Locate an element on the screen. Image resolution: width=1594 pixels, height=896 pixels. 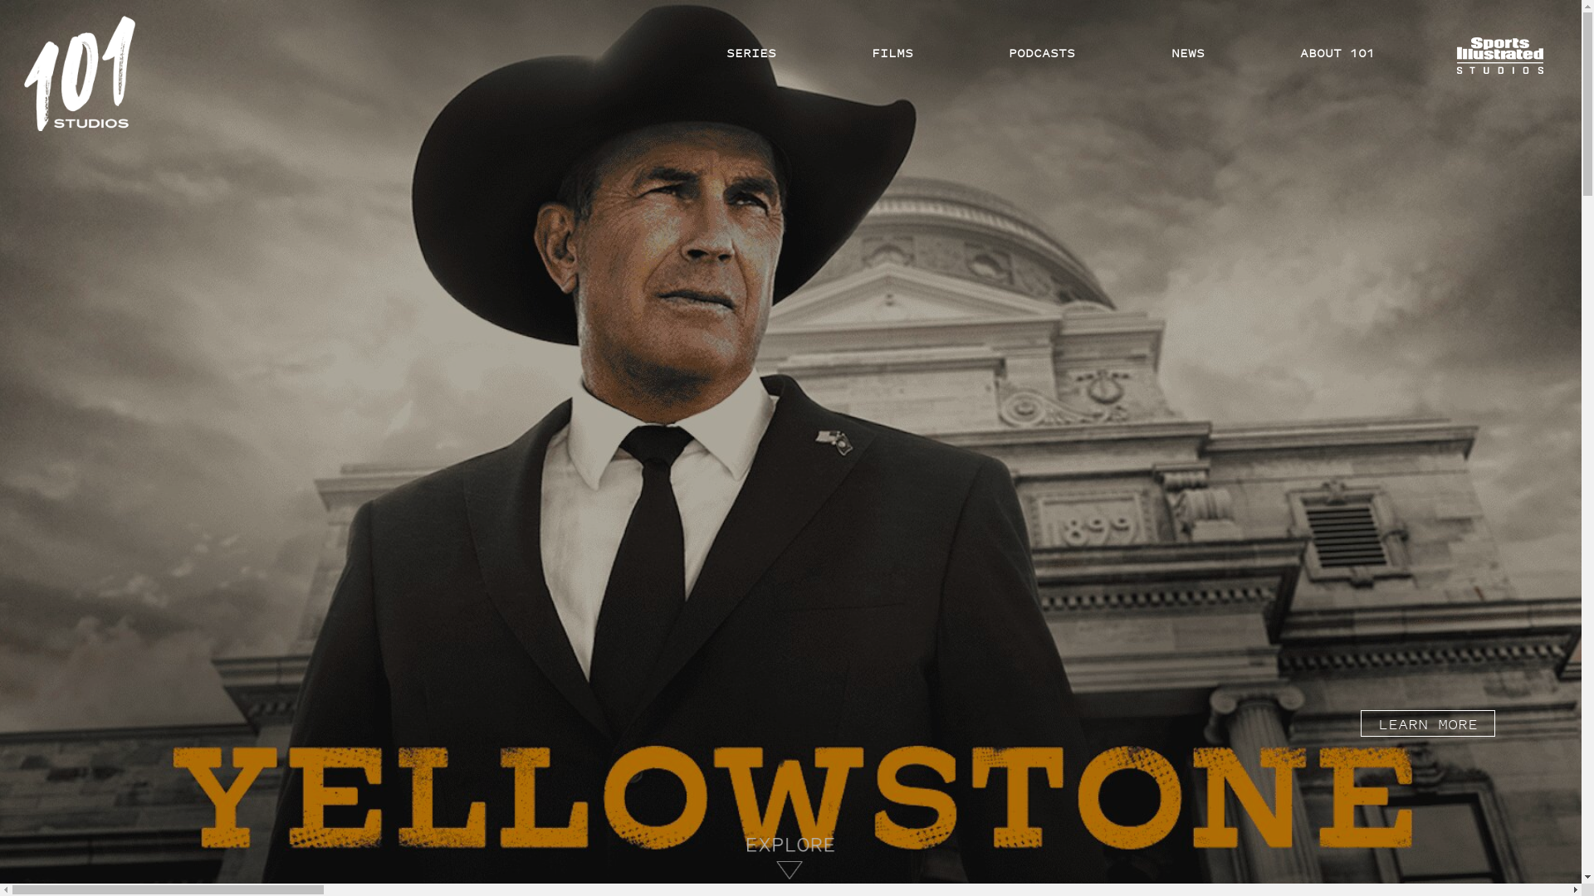
PODCASTS is located at coordinates (1042, 53).